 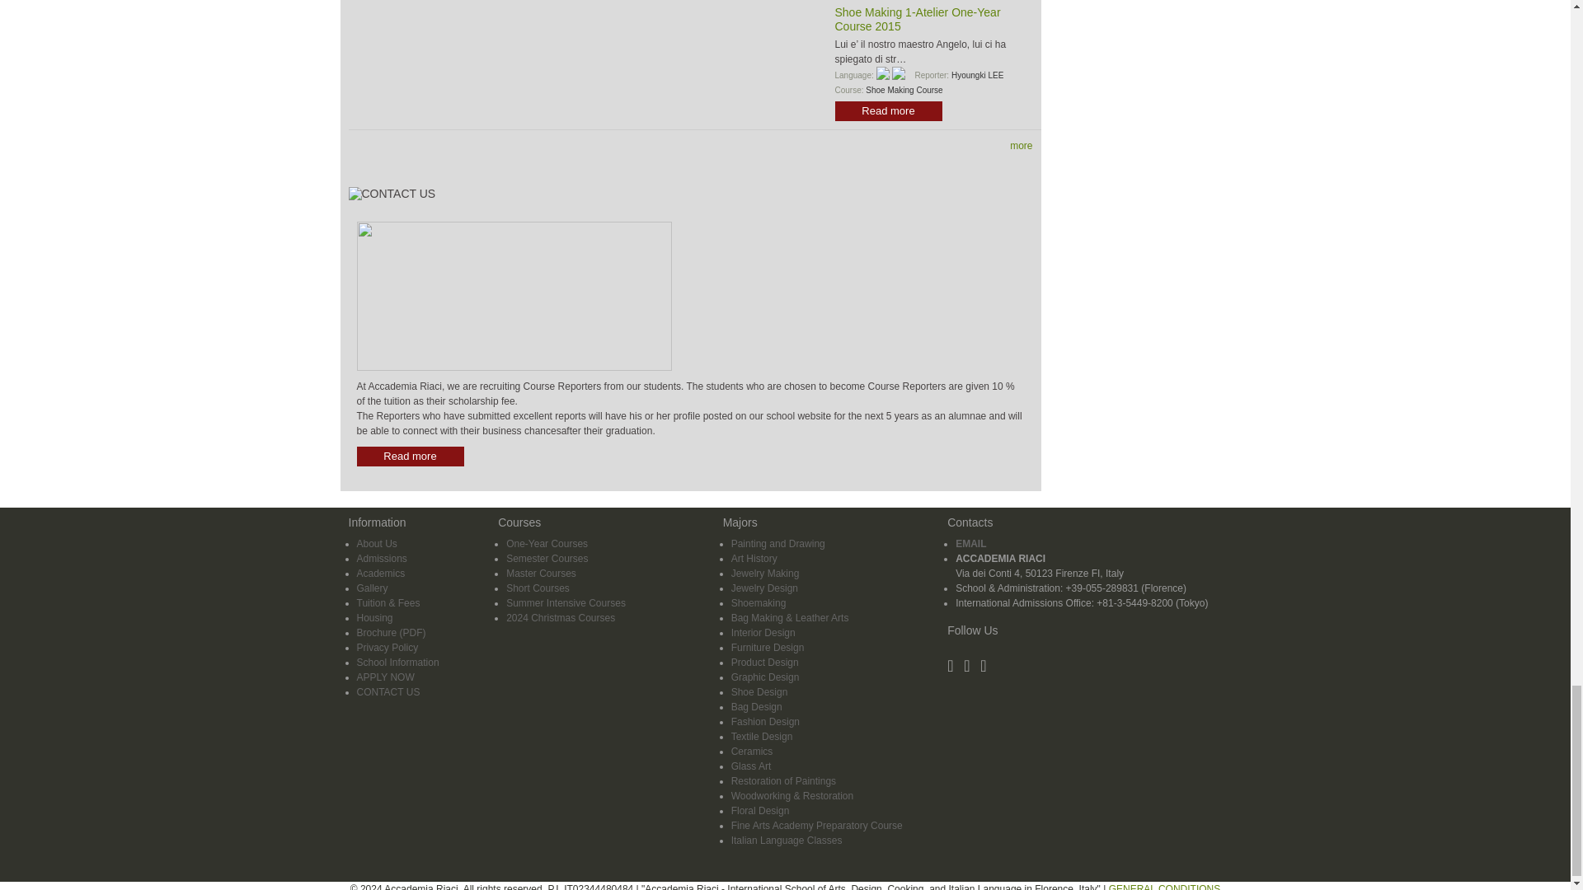 I want to click on privacy policy, so click(x=387, y=647).